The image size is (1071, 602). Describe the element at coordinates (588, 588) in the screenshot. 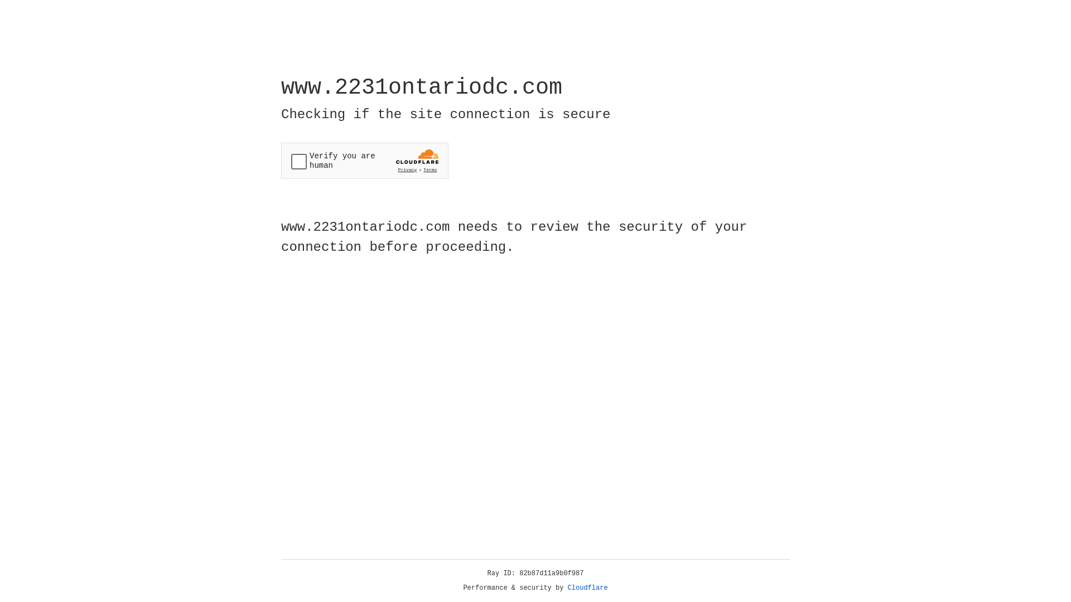

I see `Cloudflare` at that location.